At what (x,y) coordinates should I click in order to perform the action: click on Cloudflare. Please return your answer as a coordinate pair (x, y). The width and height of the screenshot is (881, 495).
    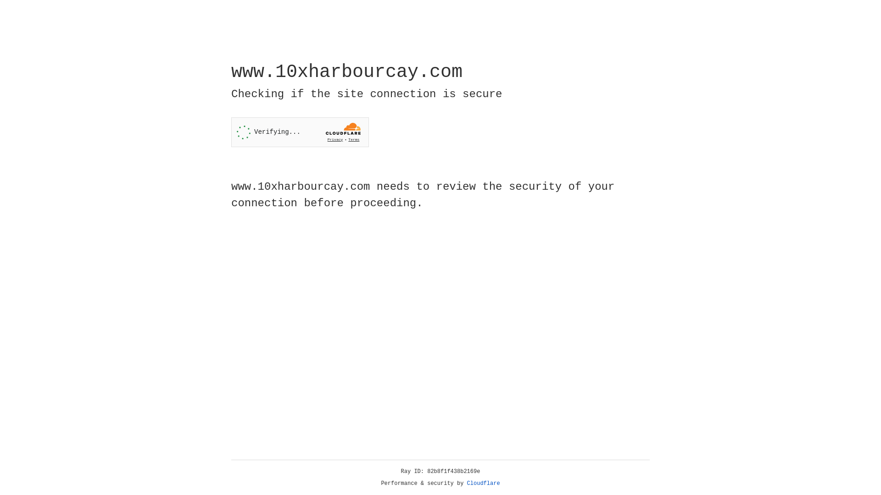
    Looking at the image, I should click on (484, 484).